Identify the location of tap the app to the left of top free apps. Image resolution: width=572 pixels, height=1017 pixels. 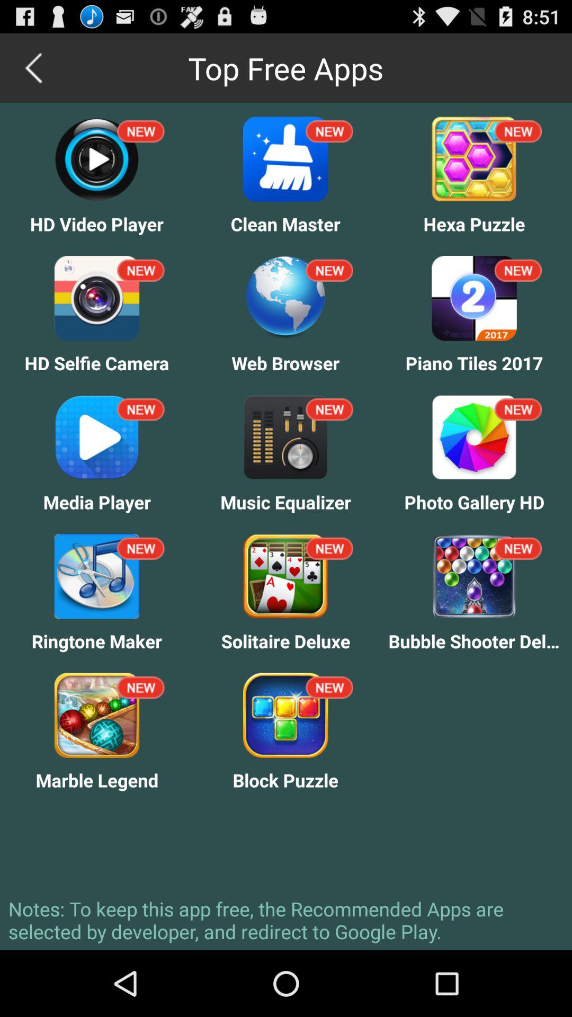
(35, 68).